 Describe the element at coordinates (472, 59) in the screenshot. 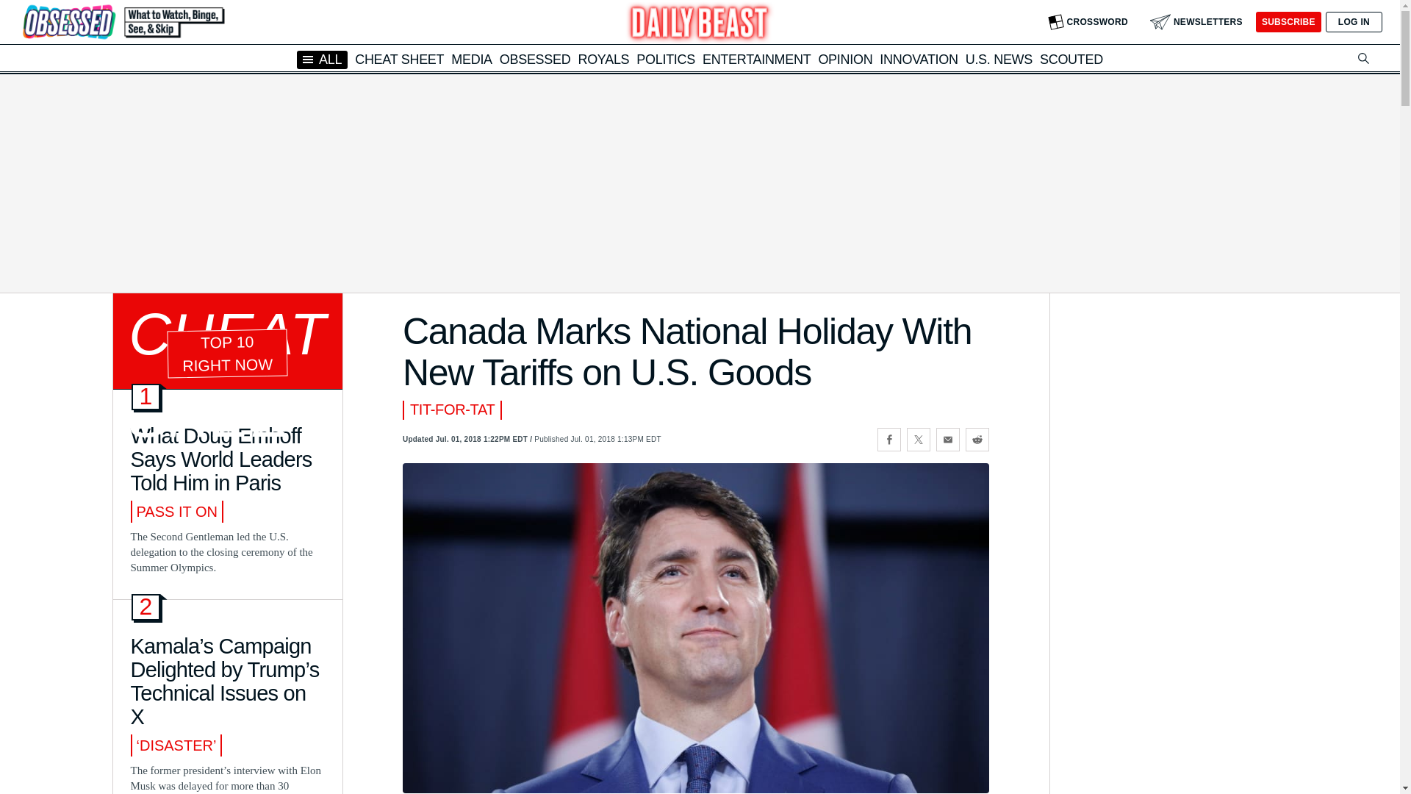

I see `MEDIA` at that location.